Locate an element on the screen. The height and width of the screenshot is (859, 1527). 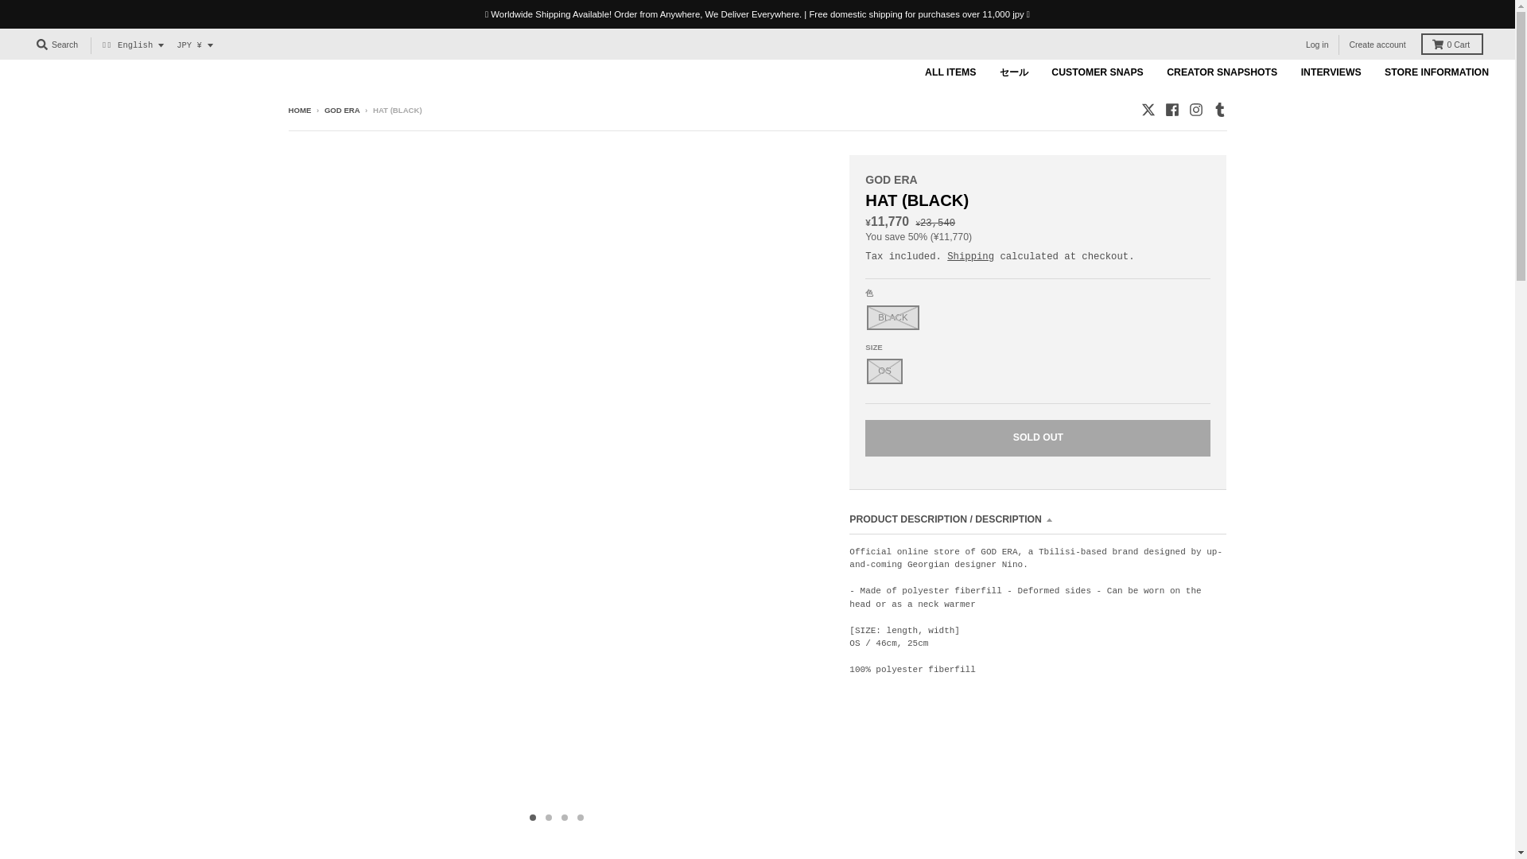
Search is located at coordinates (57, 45).